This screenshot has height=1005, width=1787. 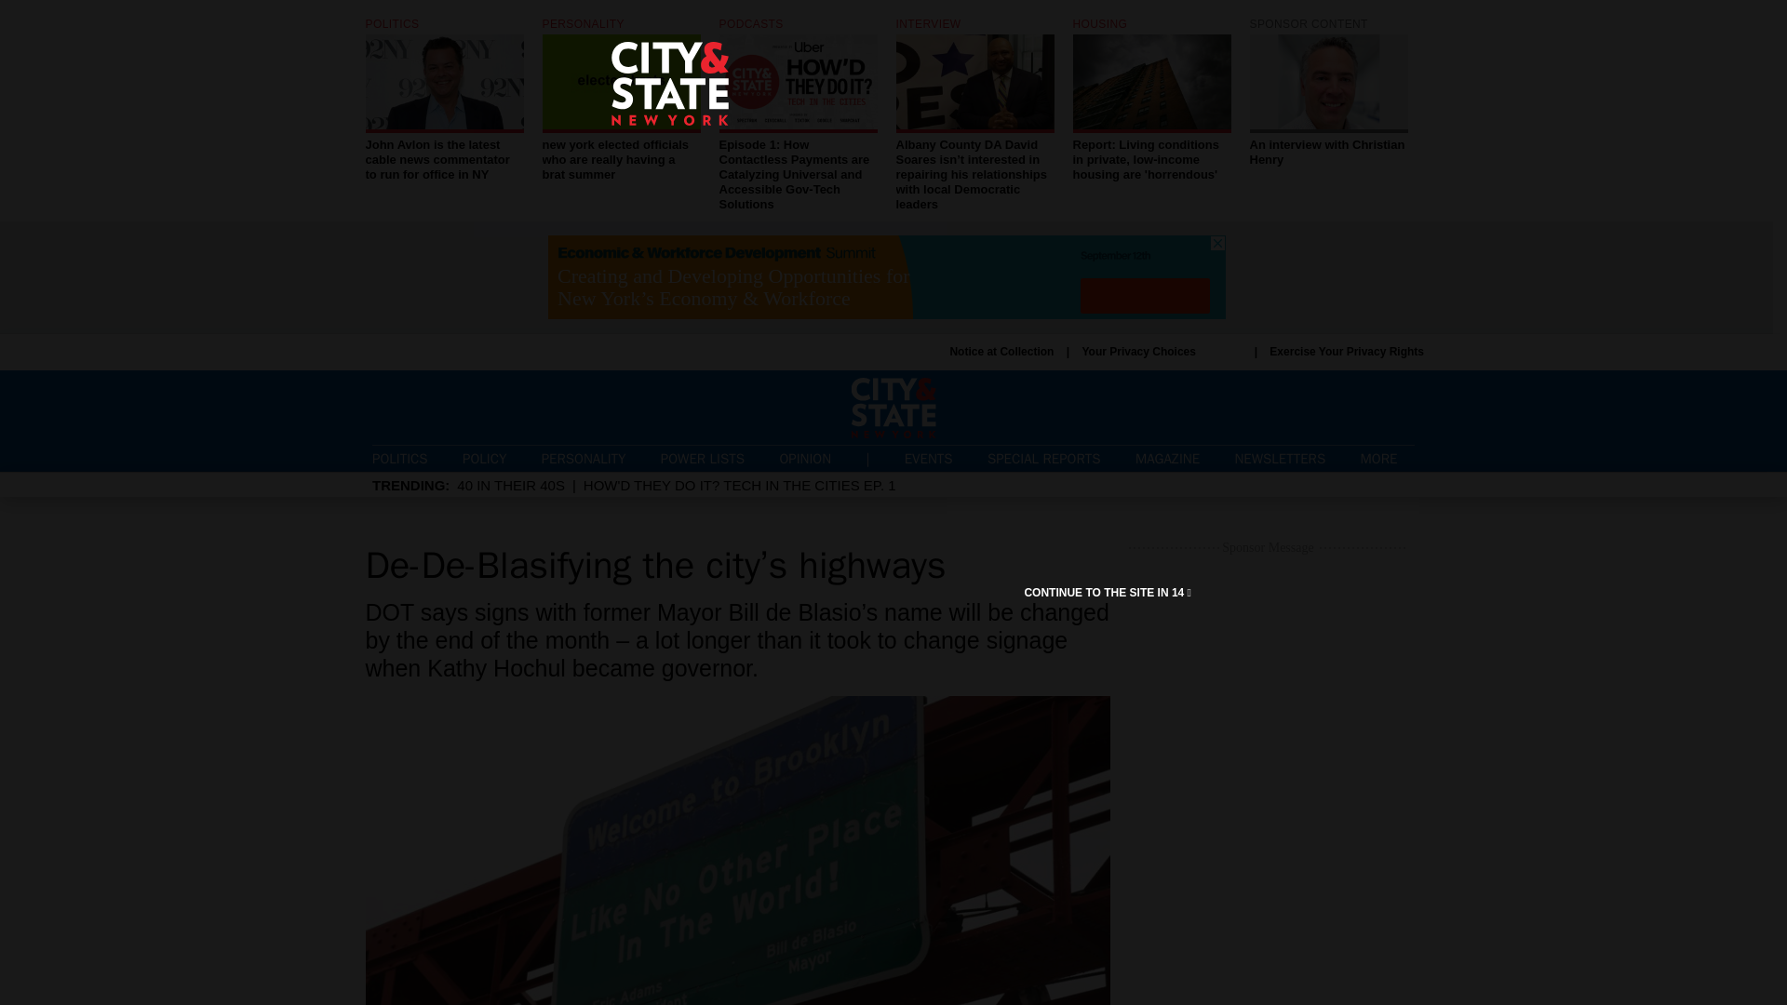 I want to click on Exercise Your Privacy Rights, so click(x=1346, y=352).